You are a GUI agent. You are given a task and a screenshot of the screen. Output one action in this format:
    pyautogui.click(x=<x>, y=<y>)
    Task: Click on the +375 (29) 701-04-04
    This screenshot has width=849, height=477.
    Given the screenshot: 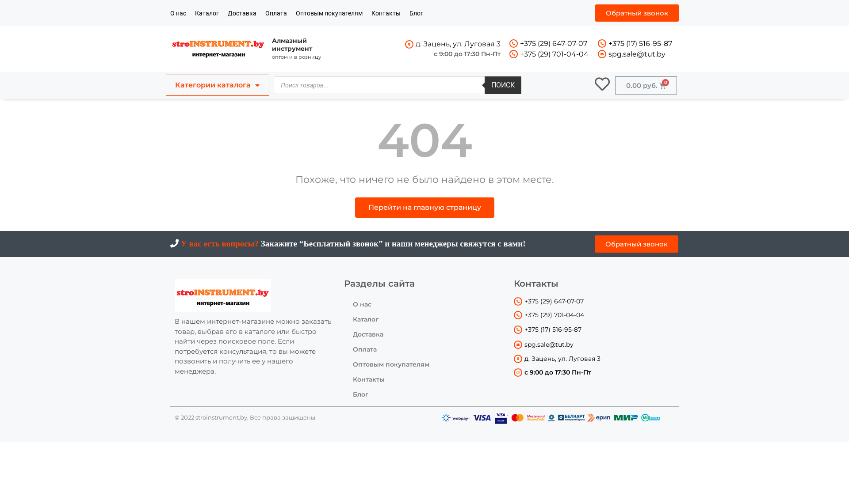 What is the action you would take?
    pyautogui.click(x=555, y=54)
    